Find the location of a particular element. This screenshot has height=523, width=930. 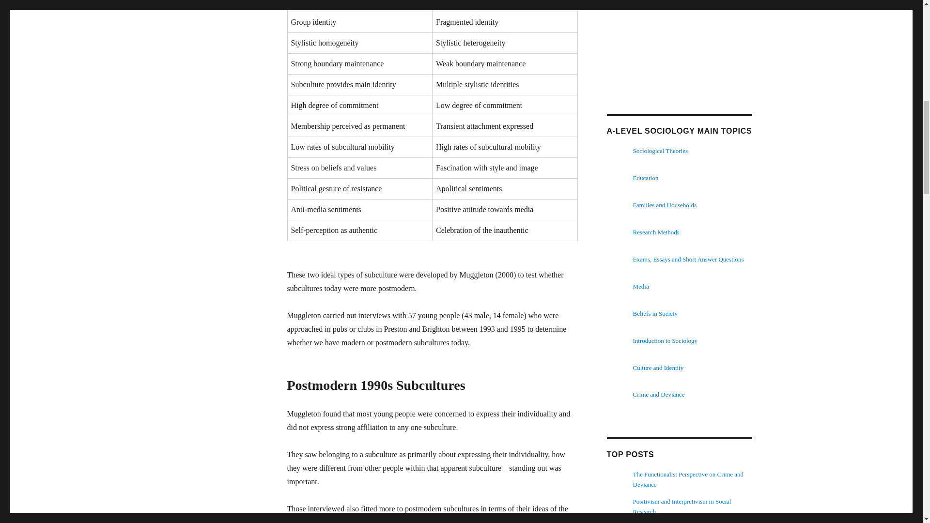

Sociological Theories is located at coordinates (661, 150).